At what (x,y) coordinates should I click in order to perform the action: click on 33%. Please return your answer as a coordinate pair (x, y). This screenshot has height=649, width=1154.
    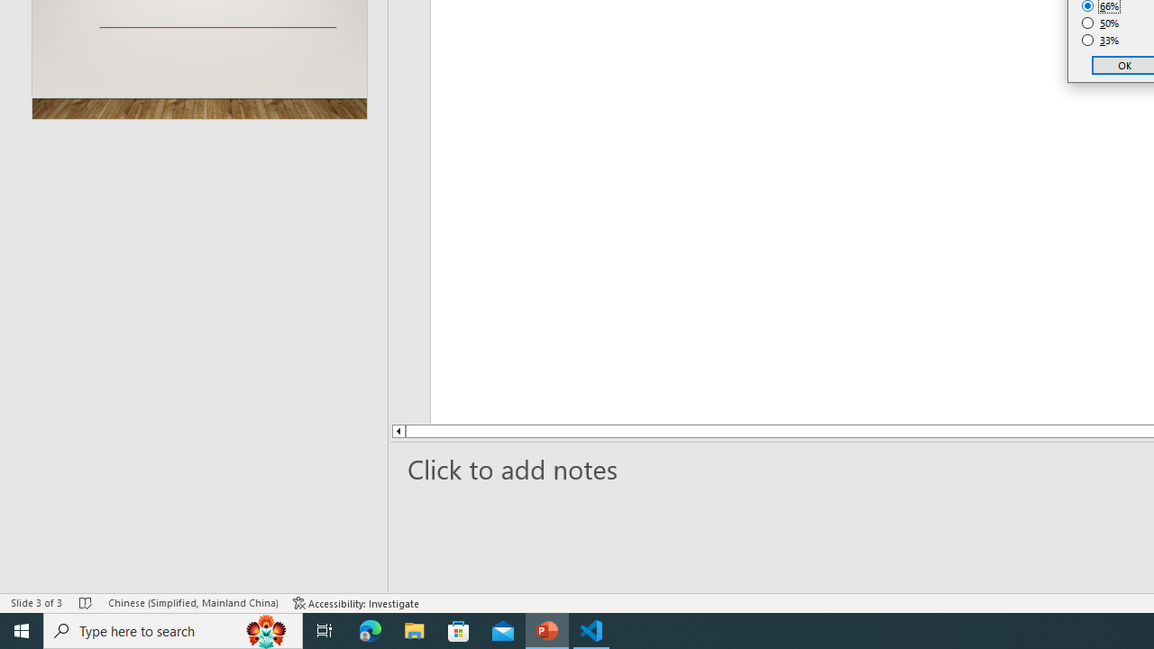
    Looking at the image, I should click on (1101, 40).